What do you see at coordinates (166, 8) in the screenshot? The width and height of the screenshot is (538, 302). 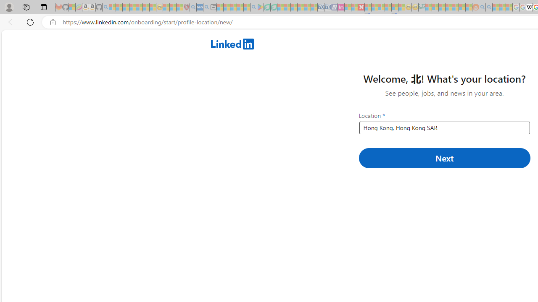 I see `Recipes - MSN - Sleeping` at bounding box center [166, 8].